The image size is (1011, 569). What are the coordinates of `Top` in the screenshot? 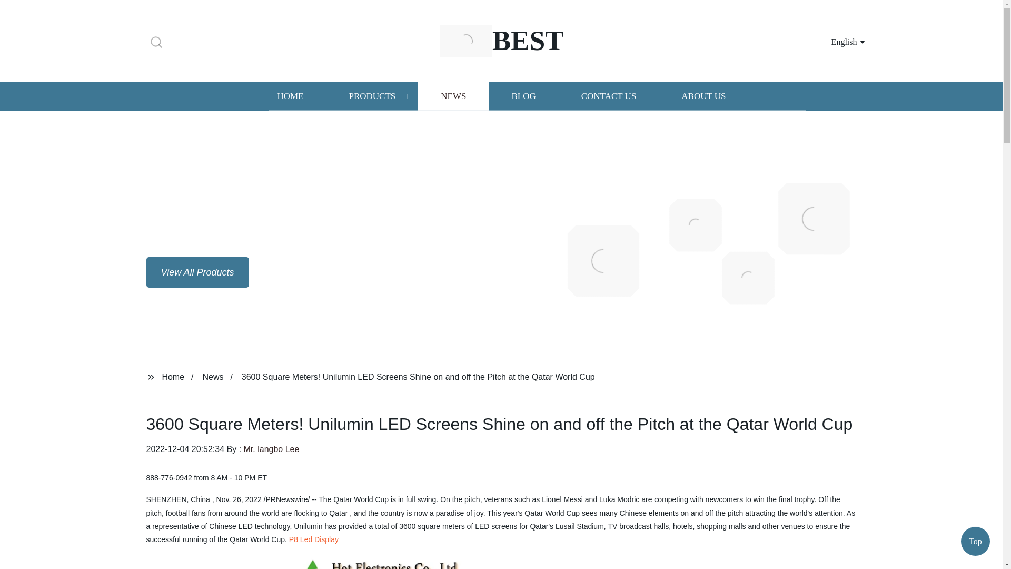 It's located at (975, 540).